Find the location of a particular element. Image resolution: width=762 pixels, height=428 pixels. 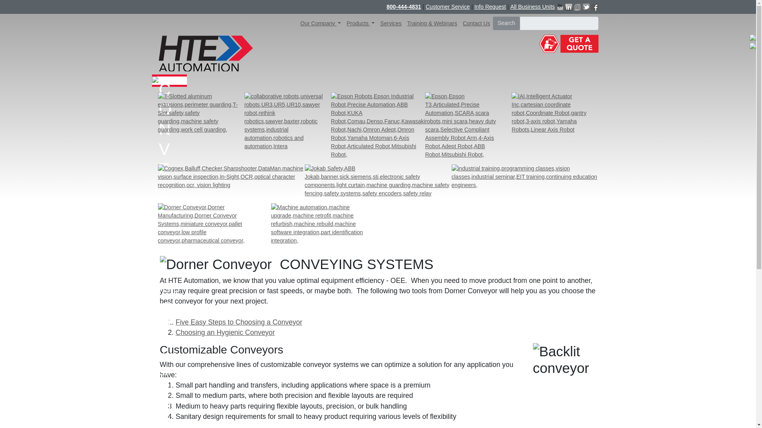

Products is located at coordinates (360, 23).